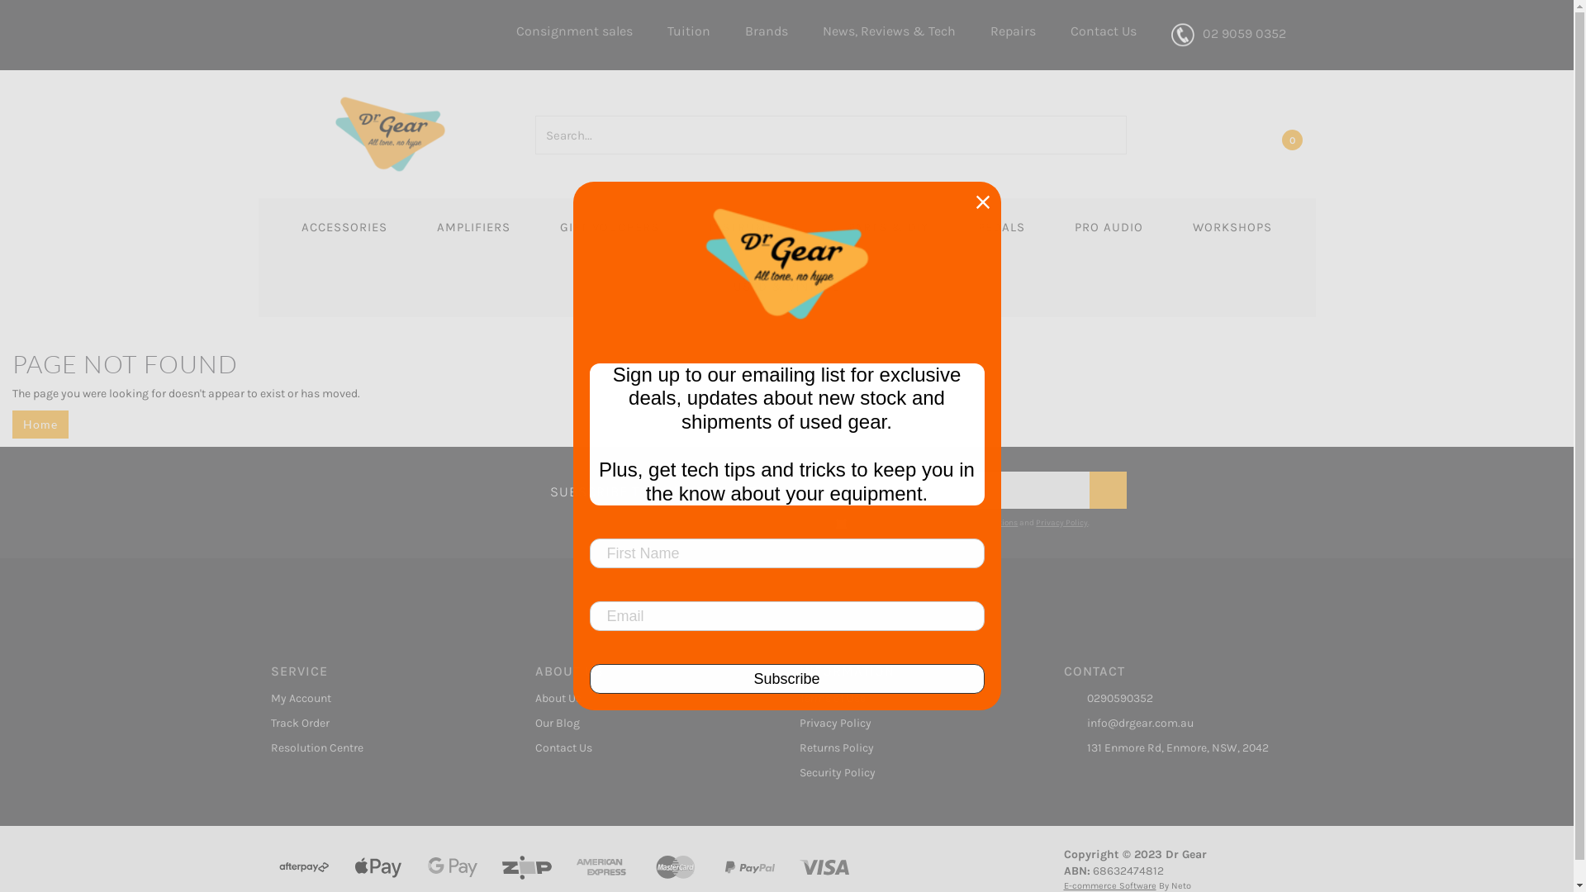 This screenshot has width=1586, height=892. Describe the element at coordinates (766, 31) in the screenshot. I see `Brands` at that location.